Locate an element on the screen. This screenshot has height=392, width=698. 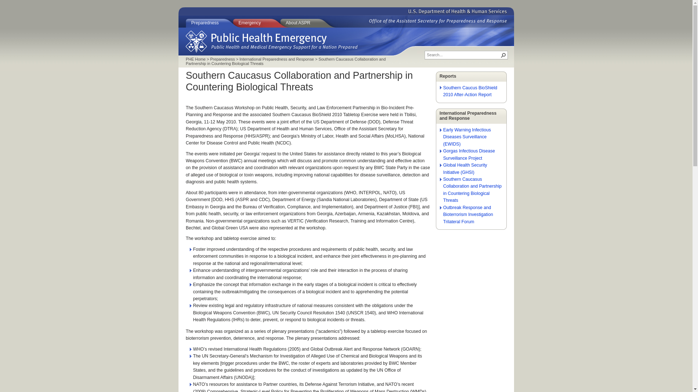
Southern Caucus BioShield 2010 After-Action Report is located at coordinates (470, 91).